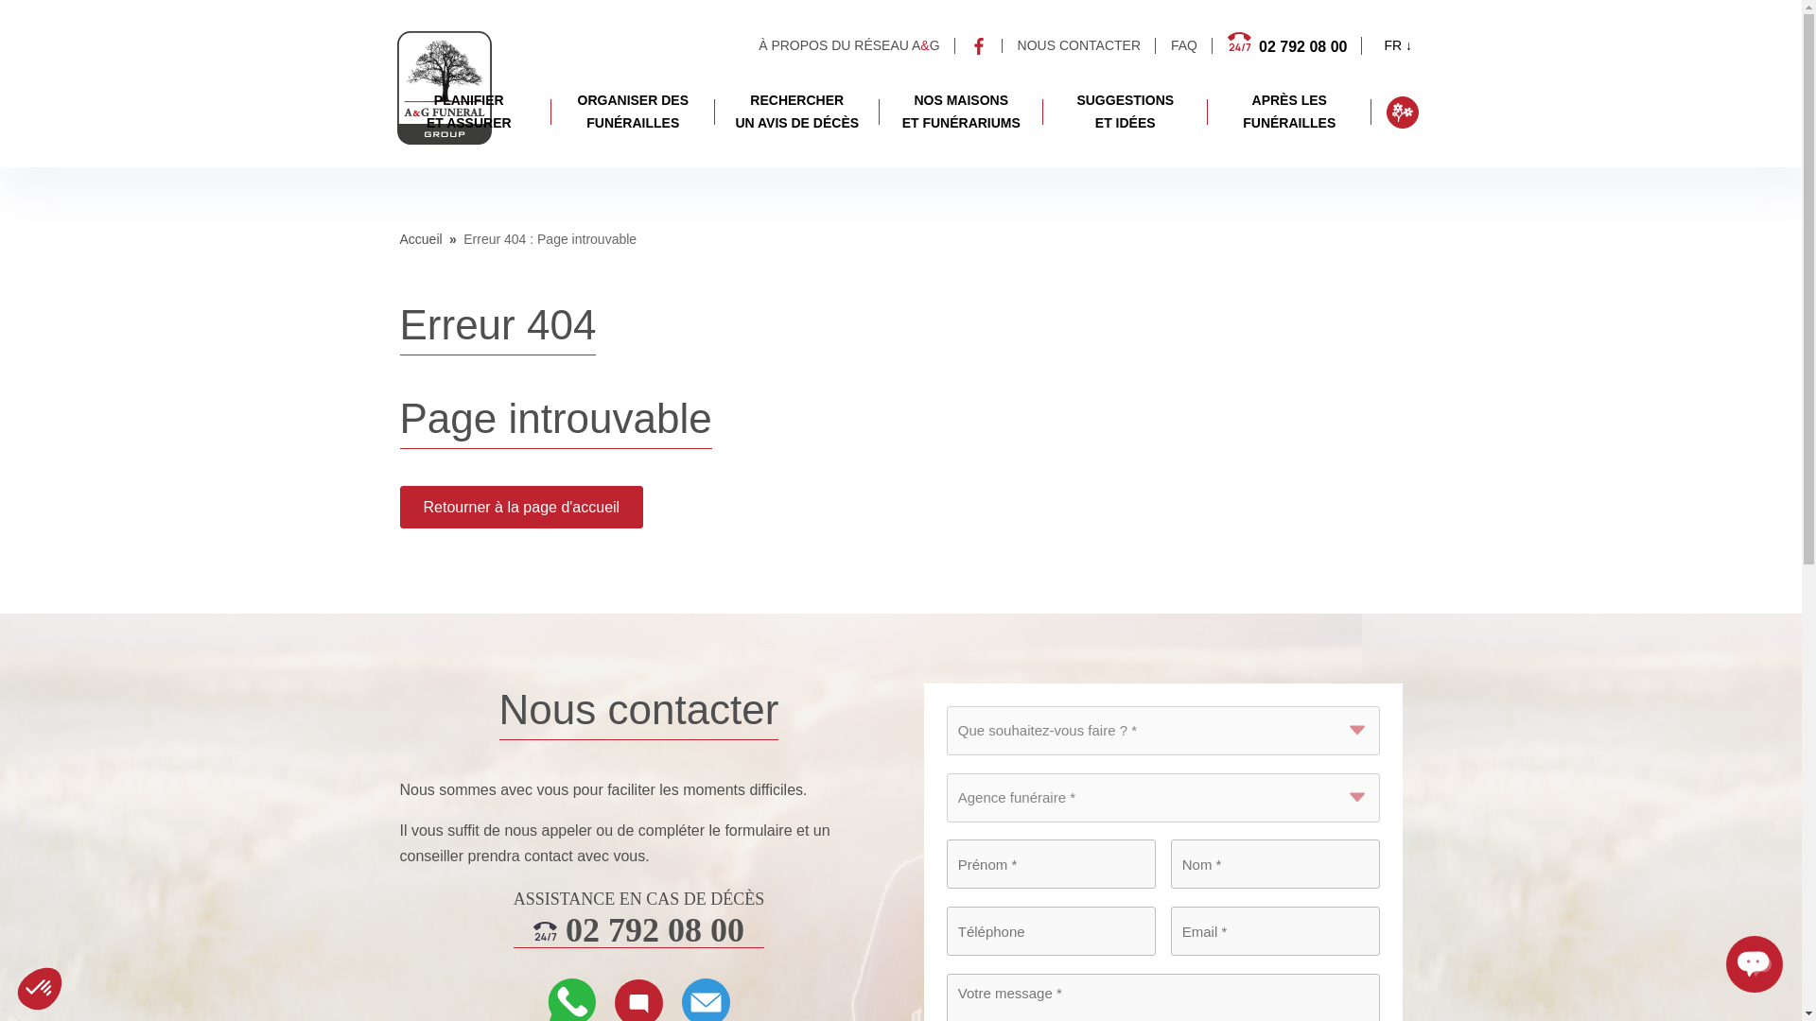 Image resolution: width=1816 pixels, height=1021 pixels. What do you see at coordinates (639, 930) in the screenshot?
I see `02 792 08 00` at bounding box center [639, 930].